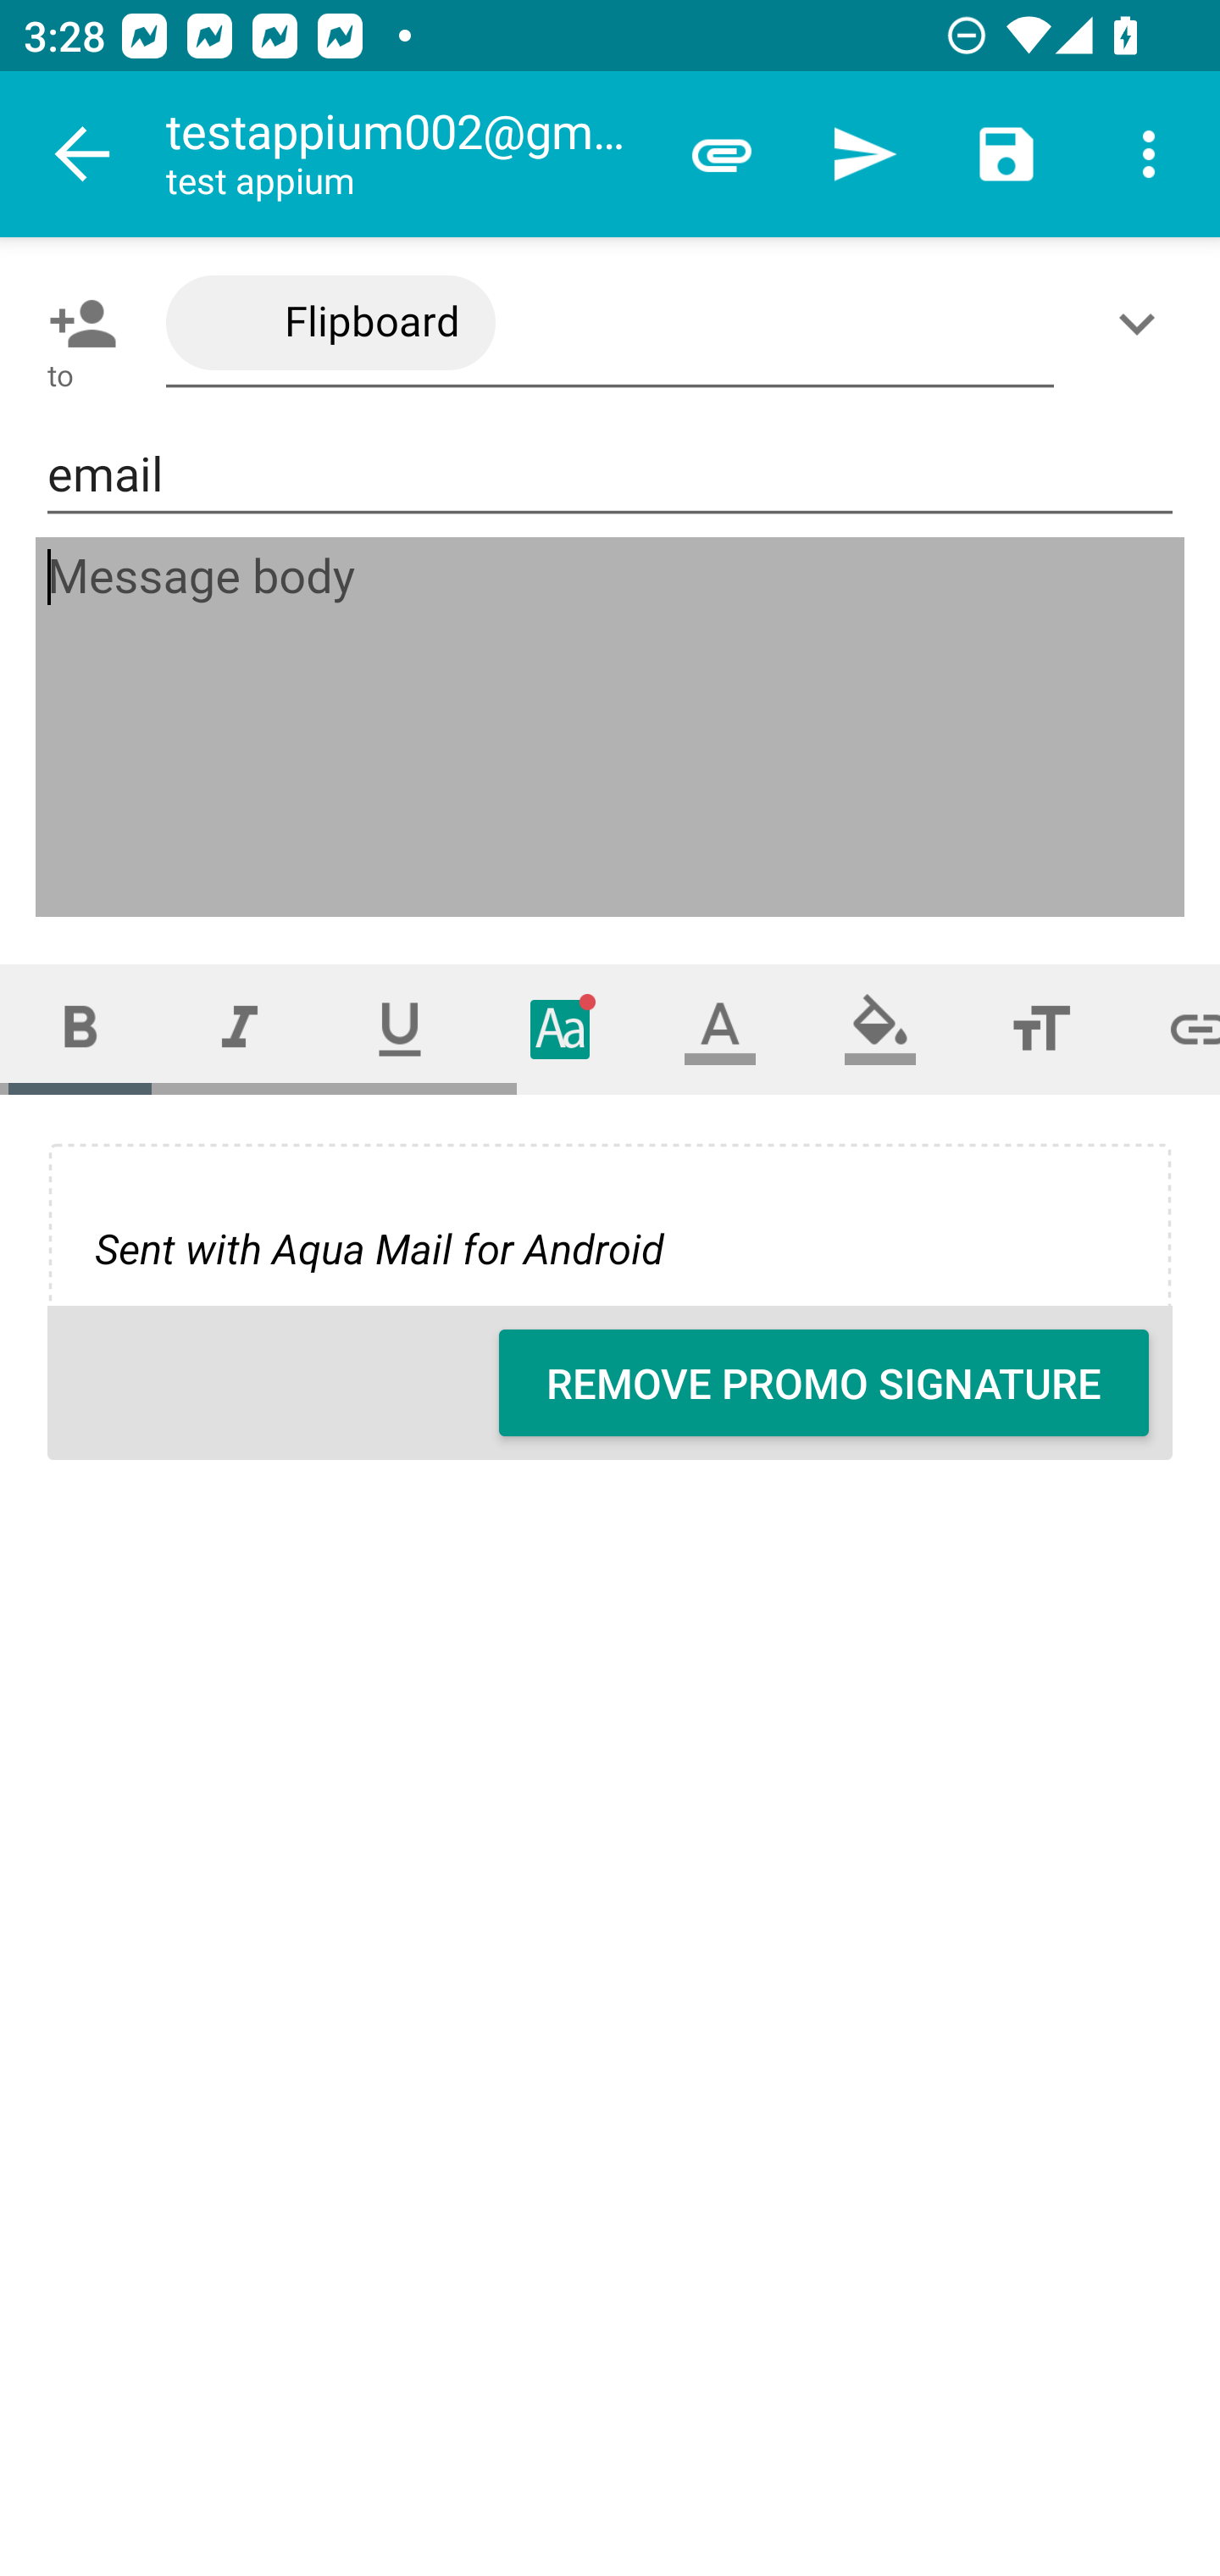  What do you see at coordinates (610, 475) in the screenshot?
I see `email` at bounding box center [610, 475].